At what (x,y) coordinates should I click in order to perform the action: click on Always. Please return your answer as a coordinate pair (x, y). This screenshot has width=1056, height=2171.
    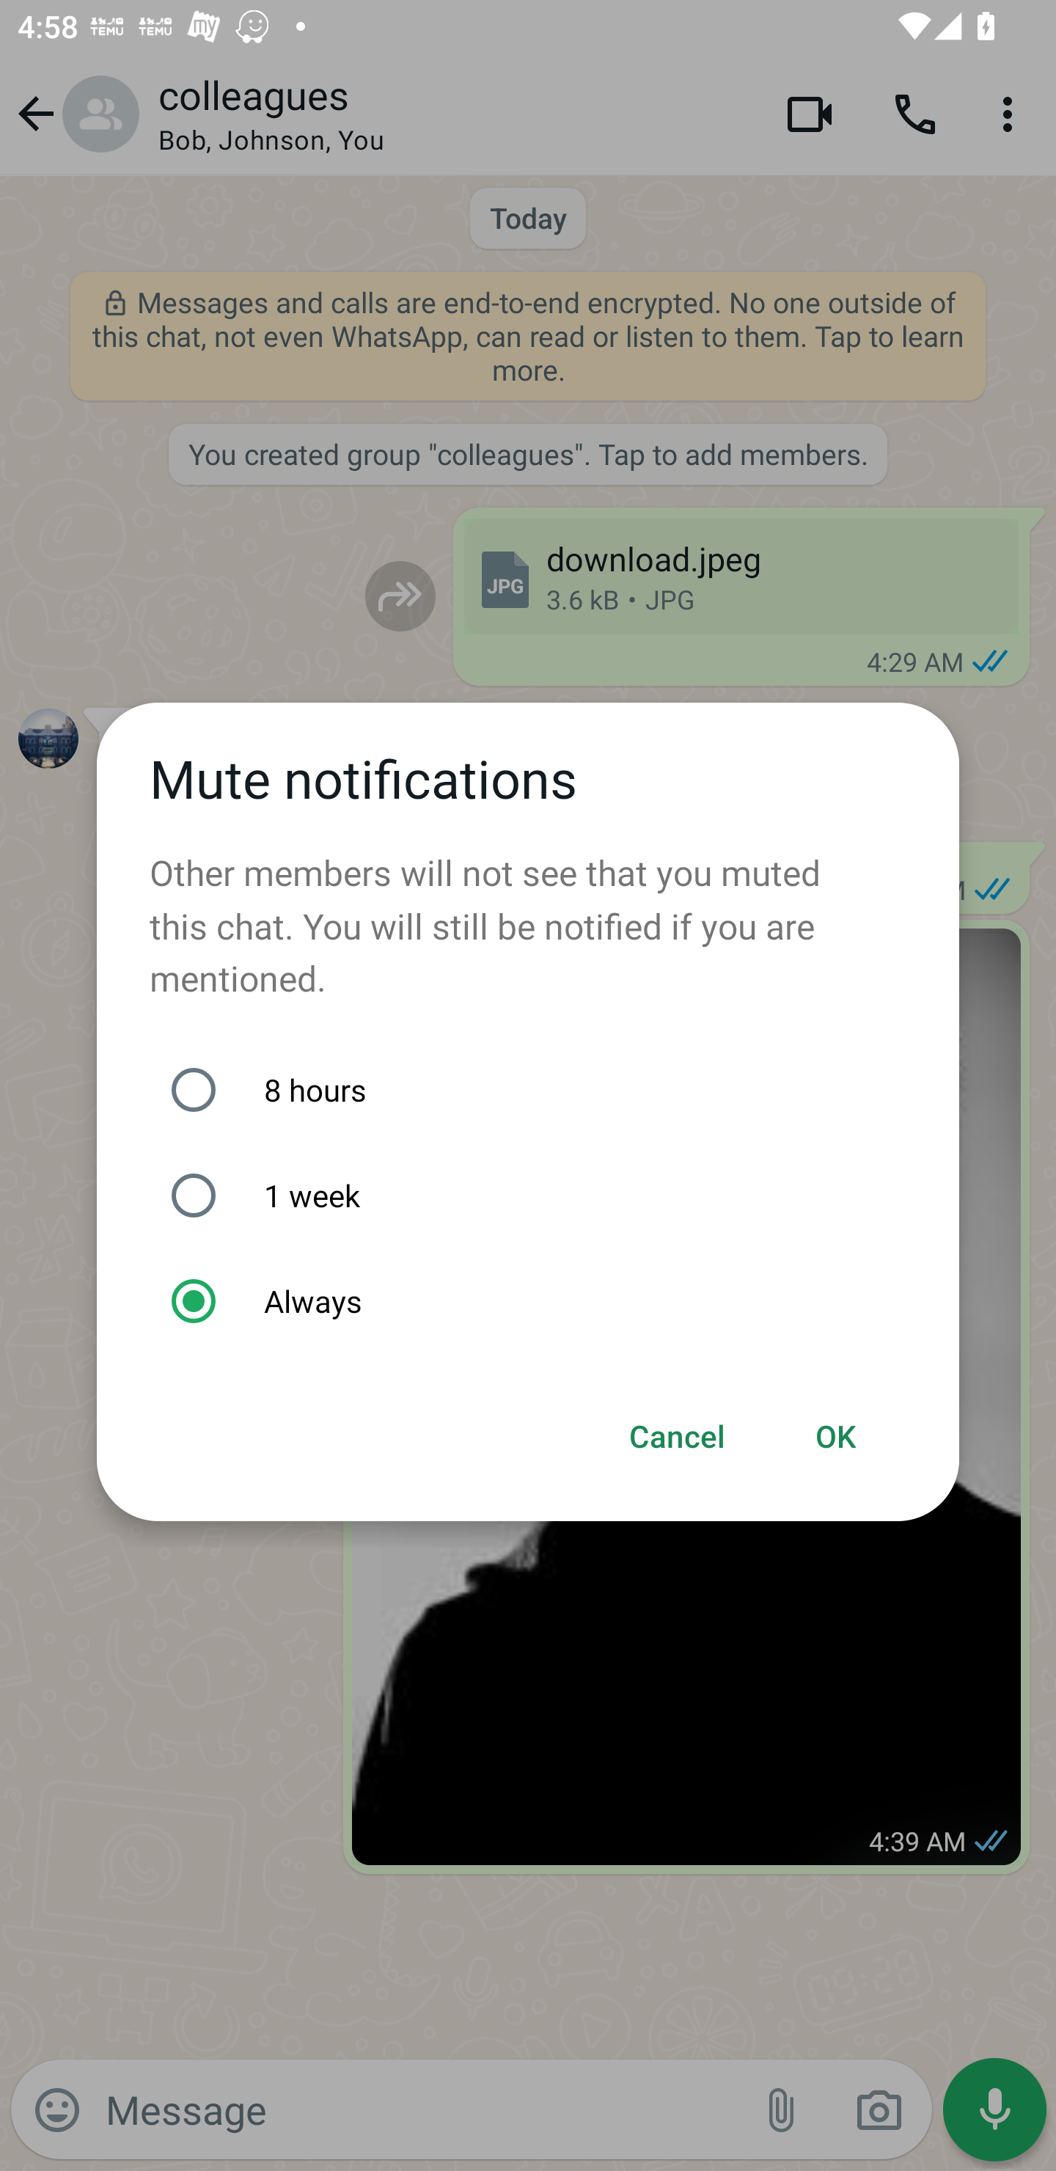
    Looking at the image, I should click on (541, 1301).